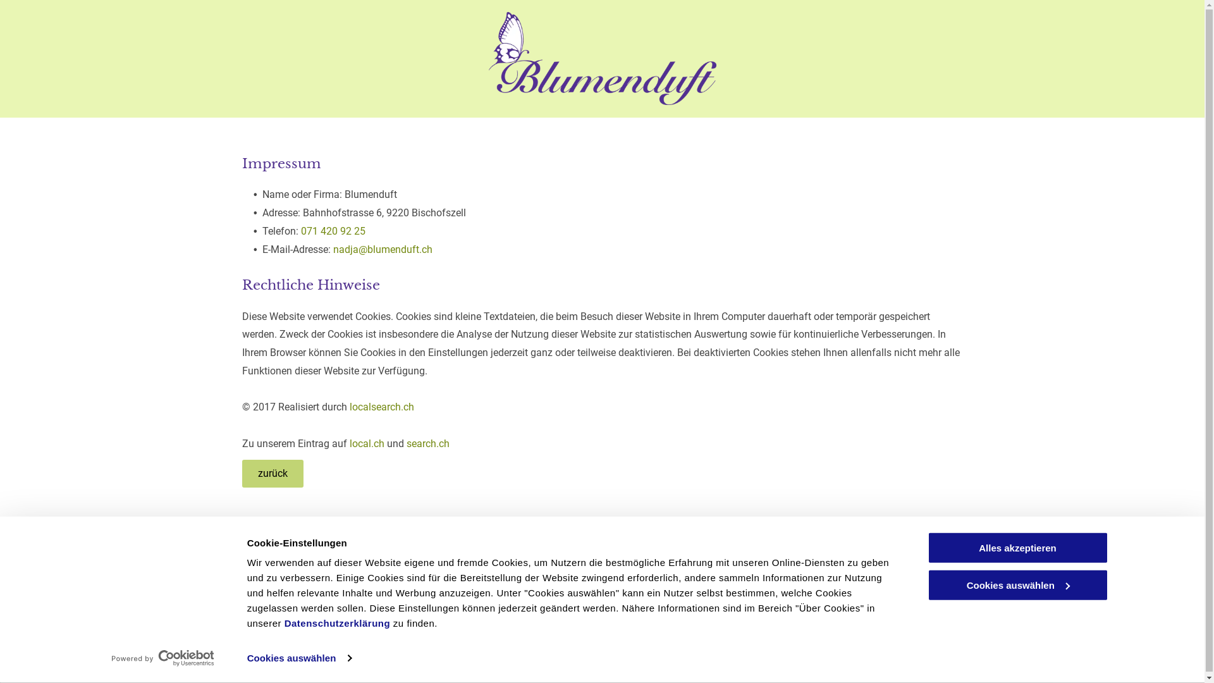 This screenshot has height=683, width=1214. I want to click on 071 420 92 25, so click(520, 596).